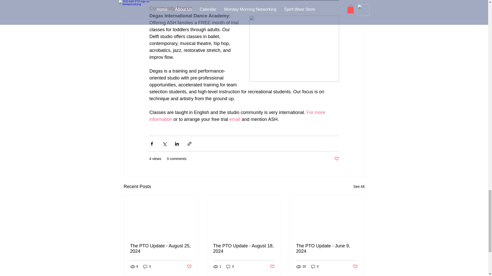 This screenshot has height=276, width=492. What do you see at coordinates (336, 159) in the screenshot?
I see `Post not marked as liked` at bounding box center [336, 159].